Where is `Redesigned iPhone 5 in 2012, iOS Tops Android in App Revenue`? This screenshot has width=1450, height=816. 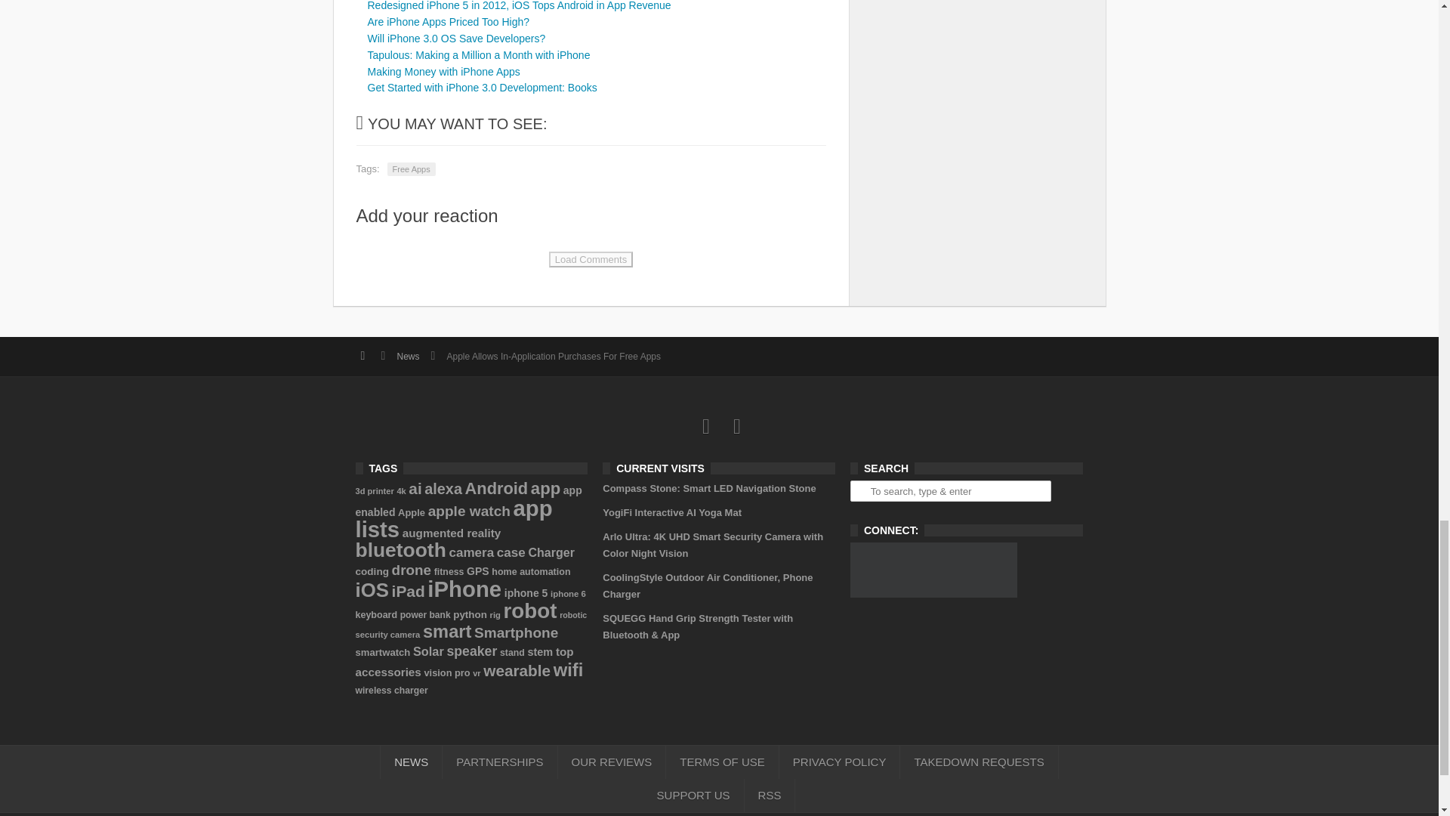
Redesigned iPhone 5 in 2012, iOS Tops Android in App Revenue is located at coordinates (518, 6).